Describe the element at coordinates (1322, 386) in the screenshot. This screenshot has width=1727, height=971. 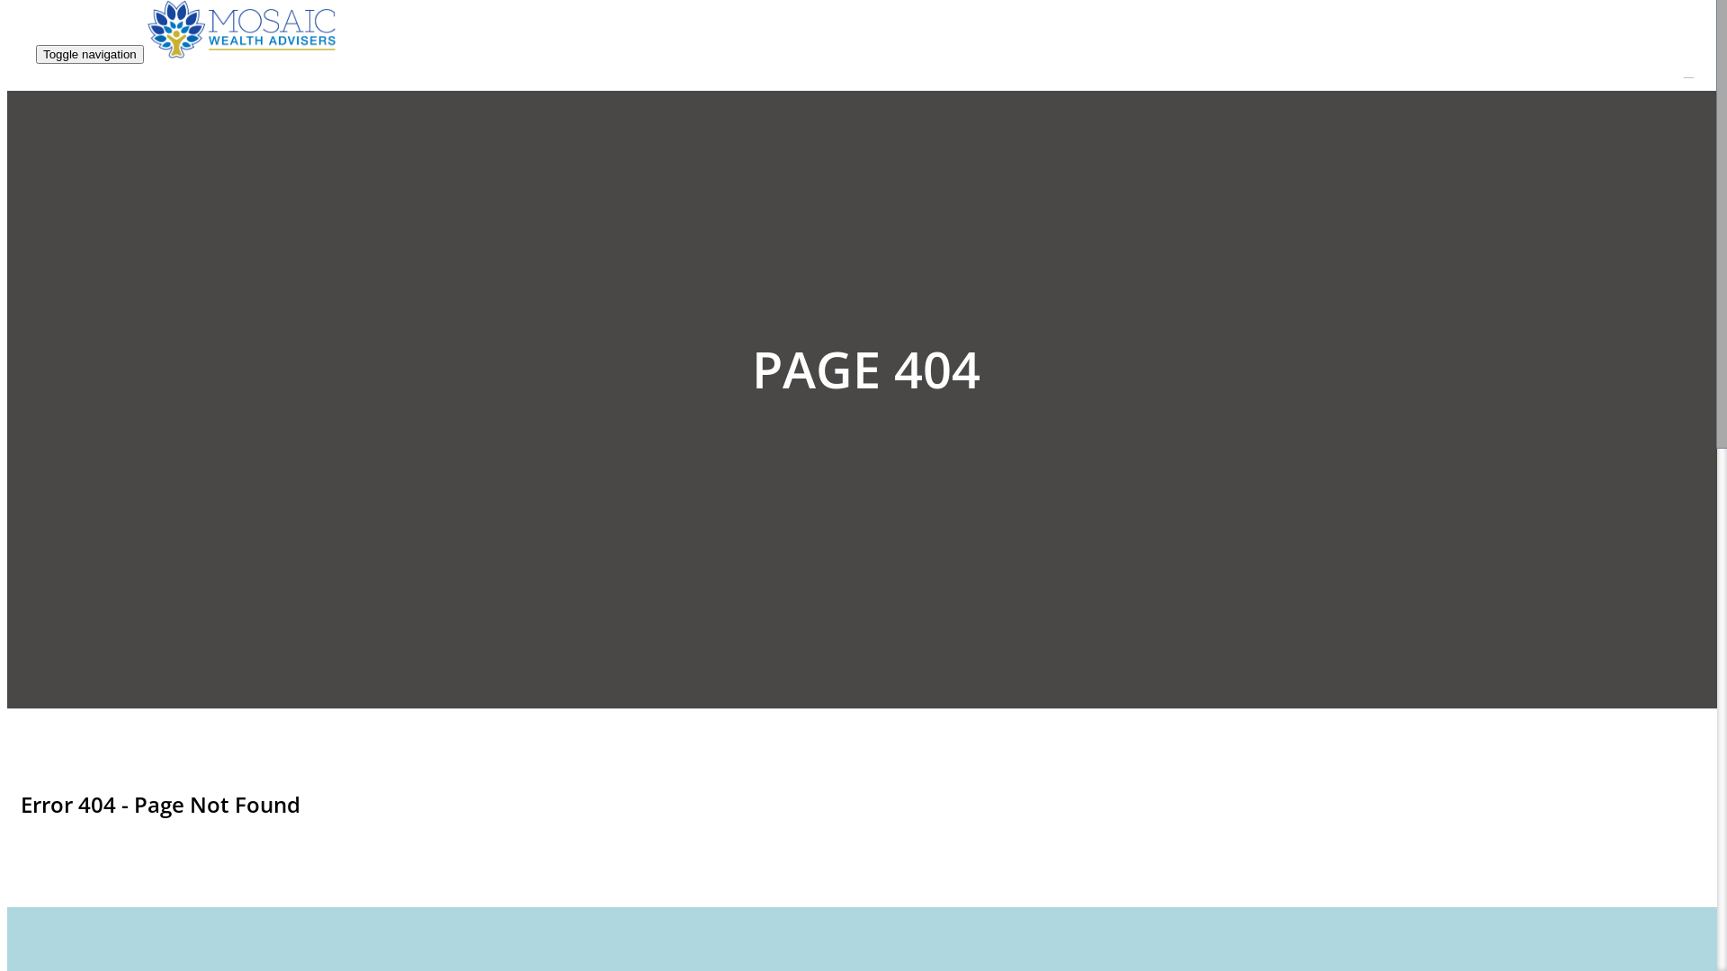
I see `About us` at that location.